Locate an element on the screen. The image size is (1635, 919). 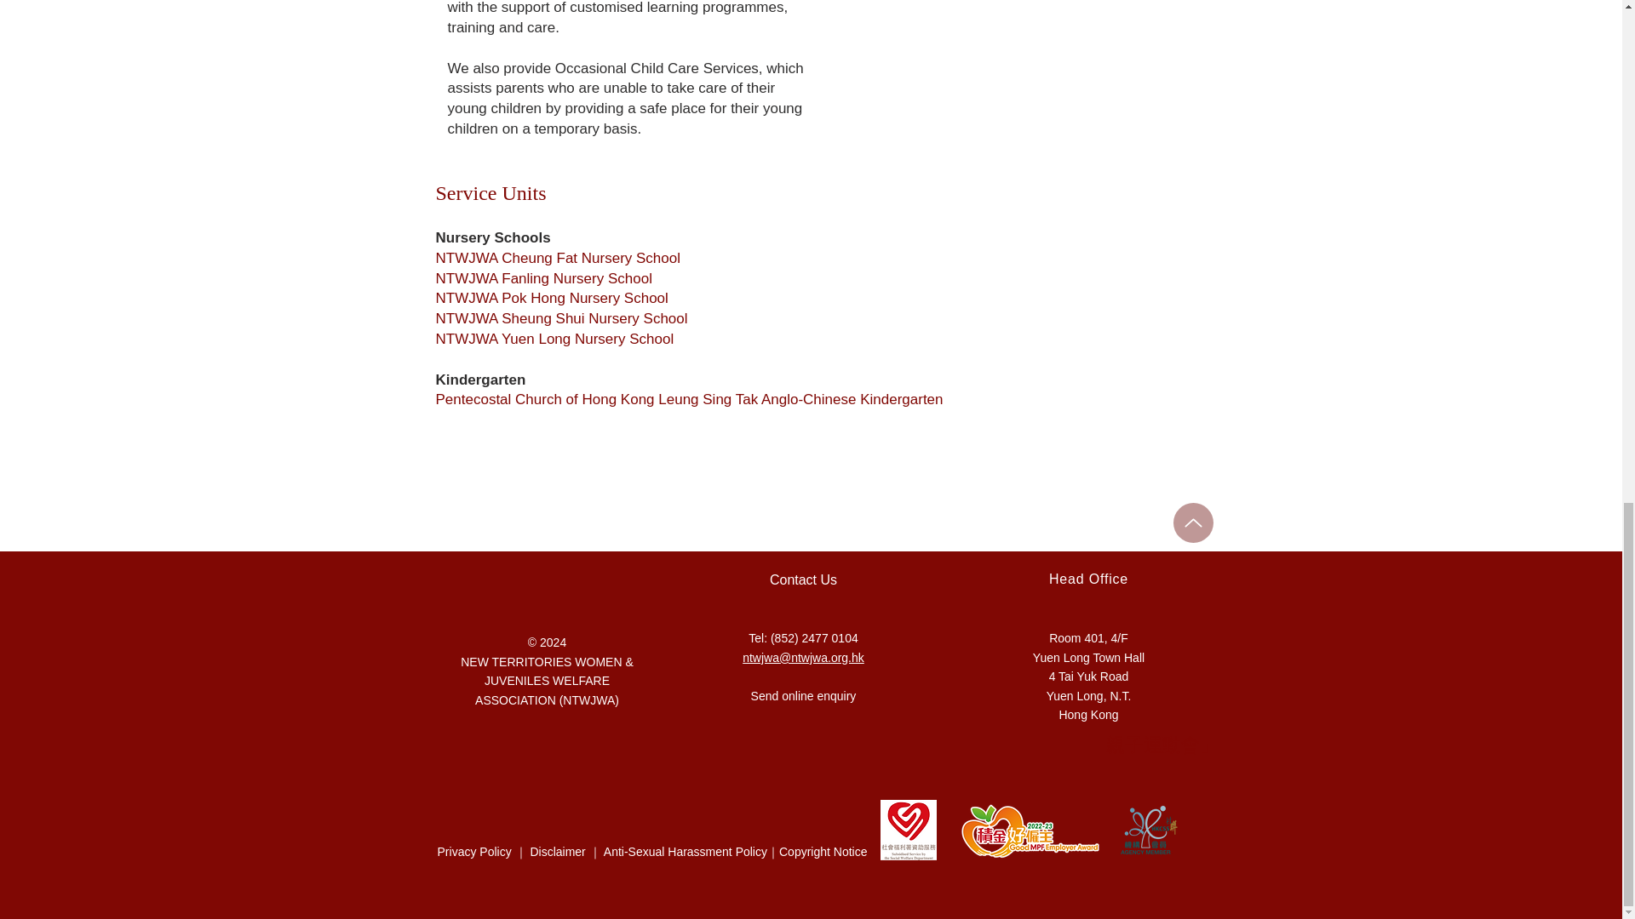
NTWJWA Fanling Nursery School is located at coordinates (544, 277).